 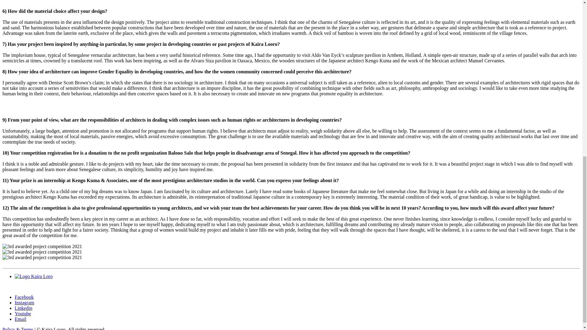 What do you see at coordinates (20, 319) in the screenshot?
I see `Email` at bounding box center [20, 319].